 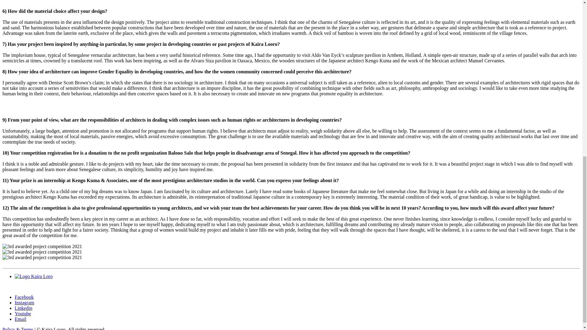 What do you see at coordinates (20, 319) in the screenshot?
I see `Email` at bounding box center [20, 319].